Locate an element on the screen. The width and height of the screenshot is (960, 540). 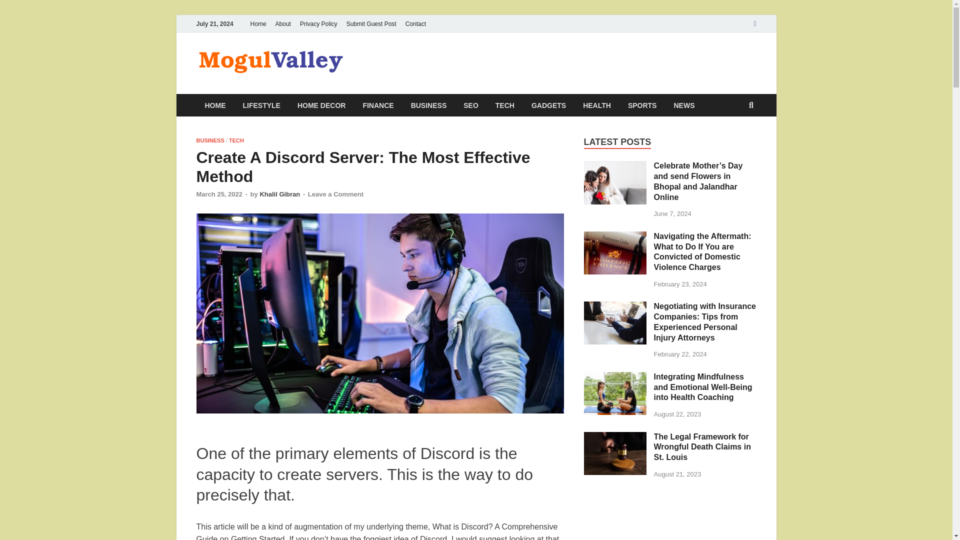
SPORTS is located at coordinates (642, 105).